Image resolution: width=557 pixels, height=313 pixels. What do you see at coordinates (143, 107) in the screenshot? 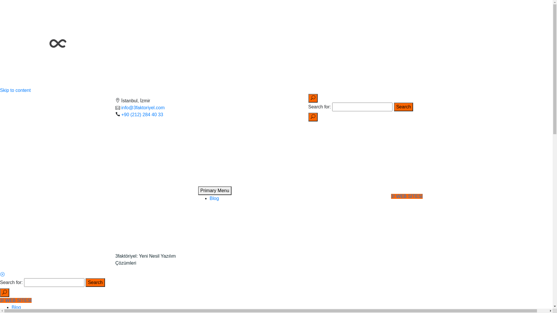
I see `info@3faktoriyel.com` at bounding box center [143, 107].